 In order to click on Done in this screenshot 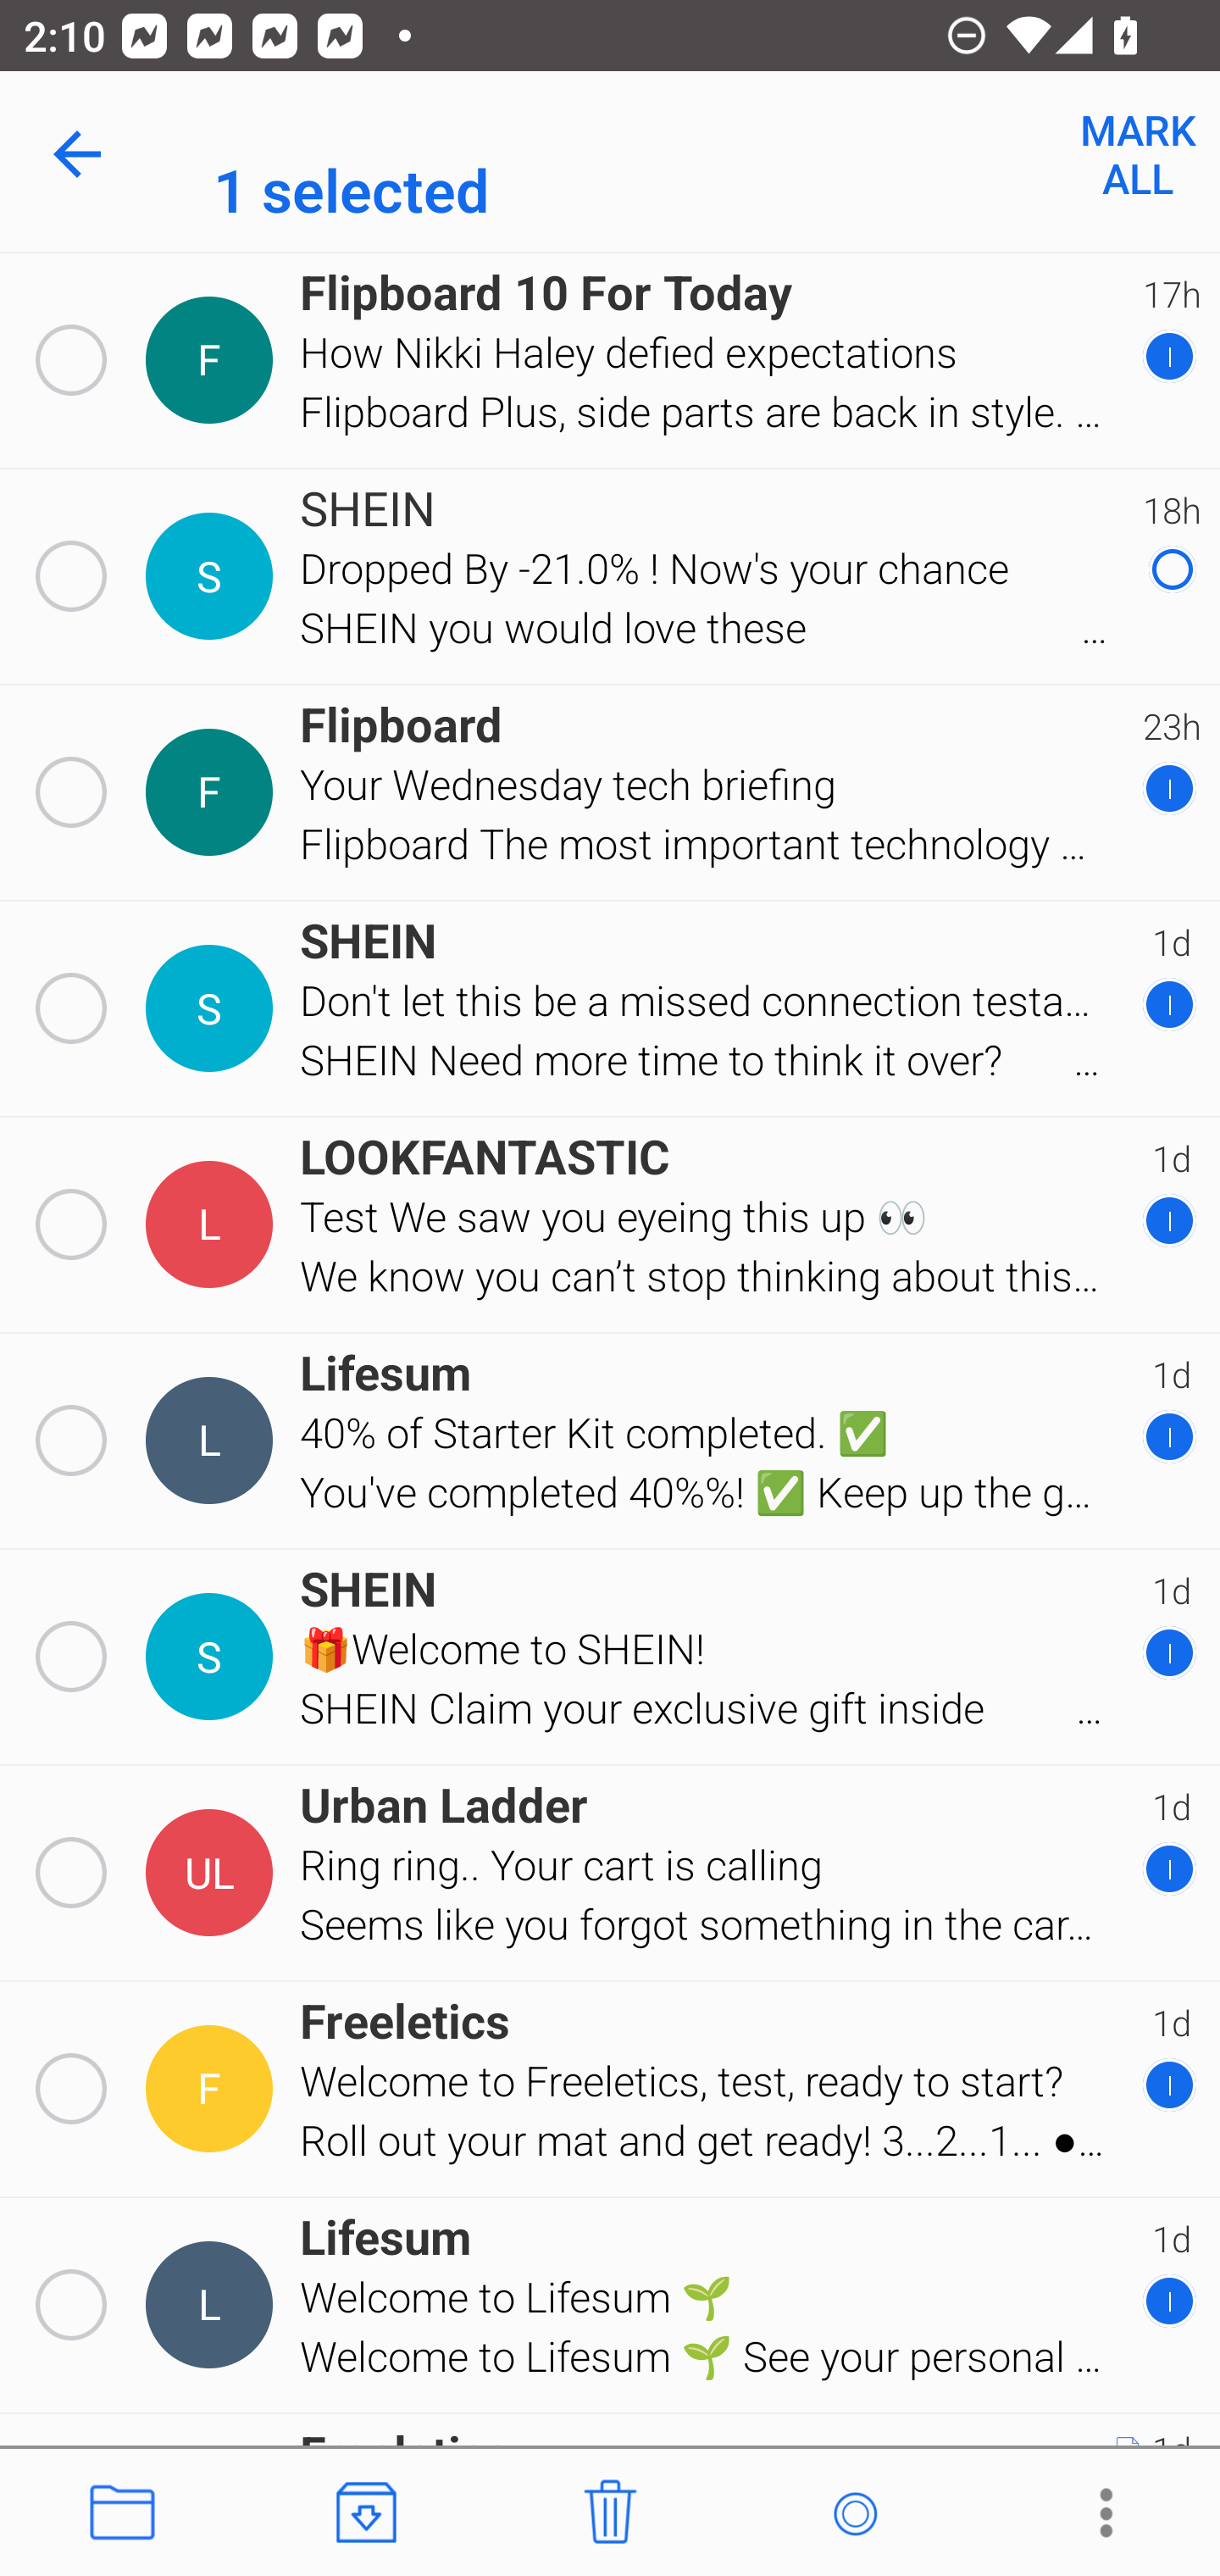, I will do `click(83, 154)`.